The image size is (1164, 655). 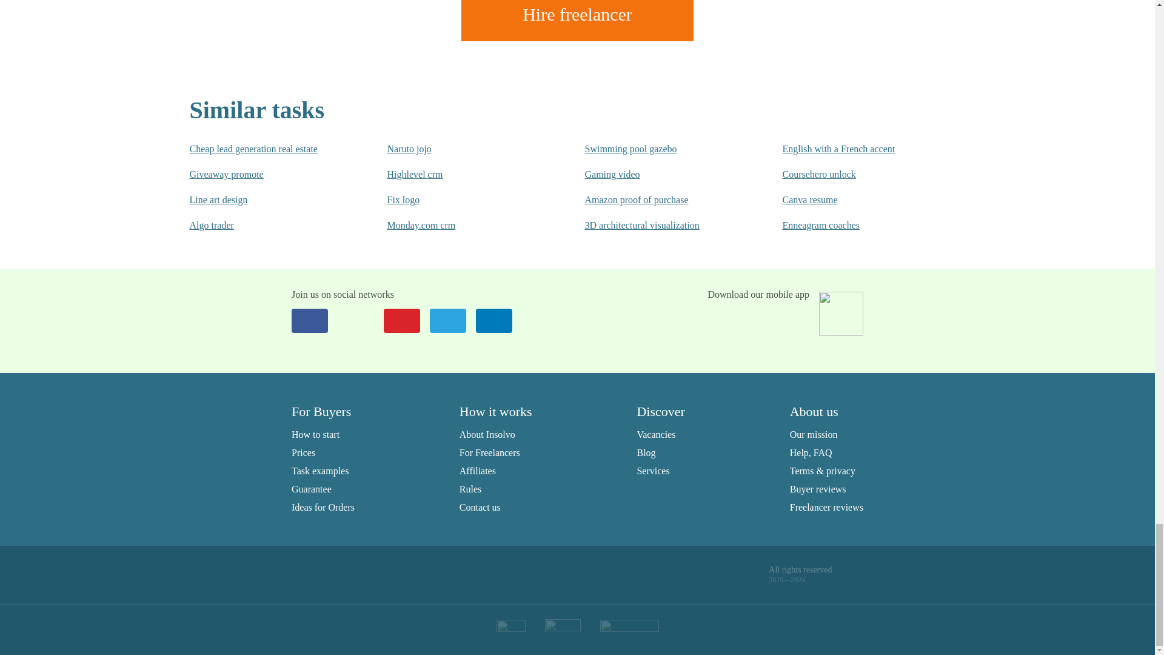 What do you see at coordinates (312, 489) in the screenshot?
I see `Guarantee` at bounding box center [312, 489].